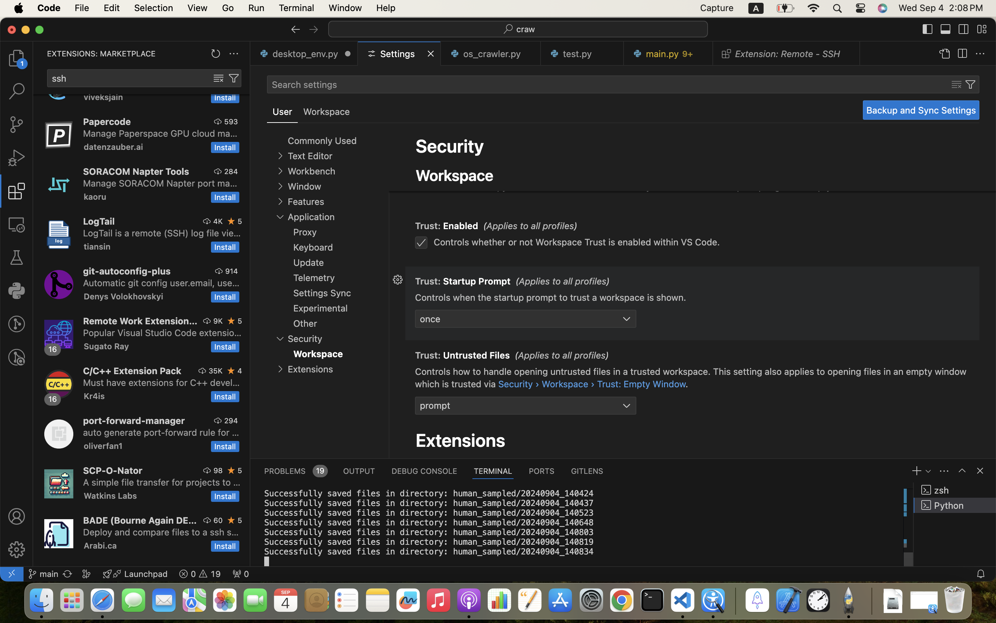  Describe the element at coordinates (295, 471) in the screenshot. I see `0 PROBLEMS 19` at that location.